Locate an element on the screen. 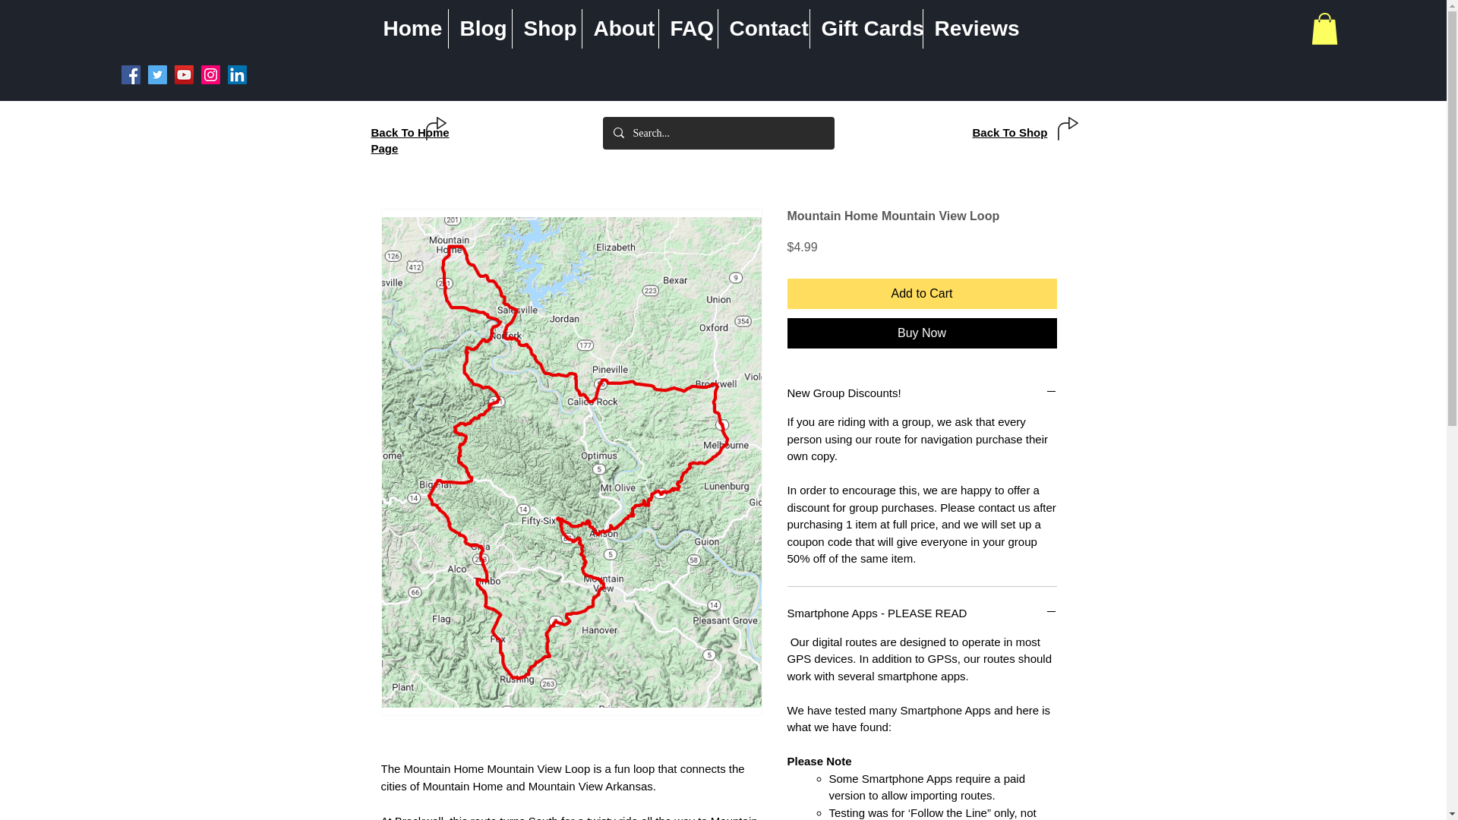 The height and width of the screenshot is (820, 1458). FAQ is located at coordinates (688, 28).